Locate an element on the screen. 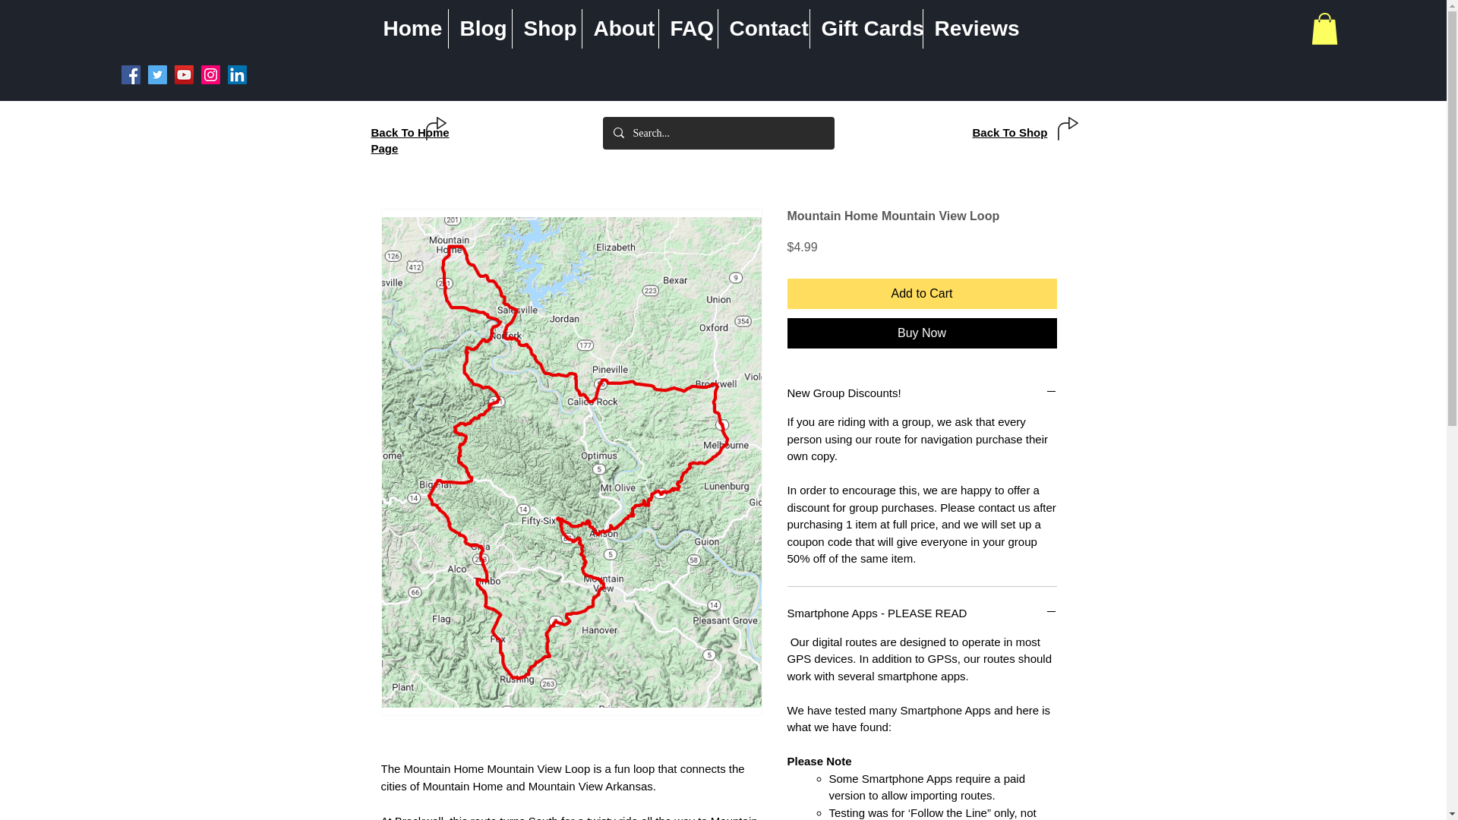 The height and width of the screenshot is (820, 1458). FAQ is located at coordinates (688, 28).